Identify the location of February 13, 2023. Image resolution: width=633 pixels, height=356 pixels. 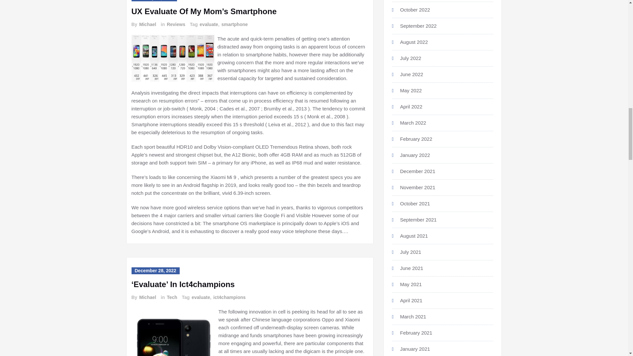
(154, 1).